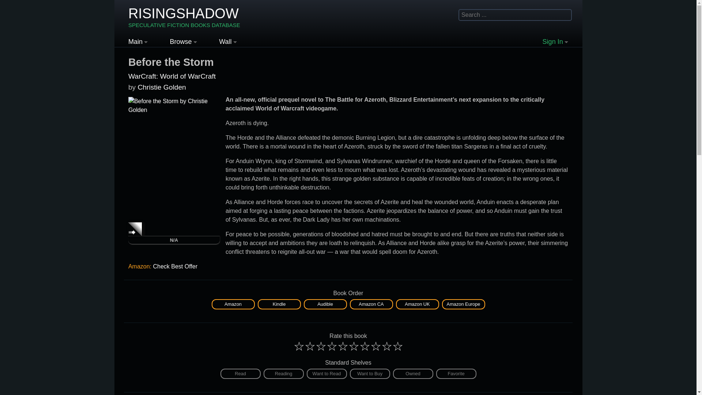  Describe the element at coordinates (325, 304) in the screenshot. I see `Audible` at that location.